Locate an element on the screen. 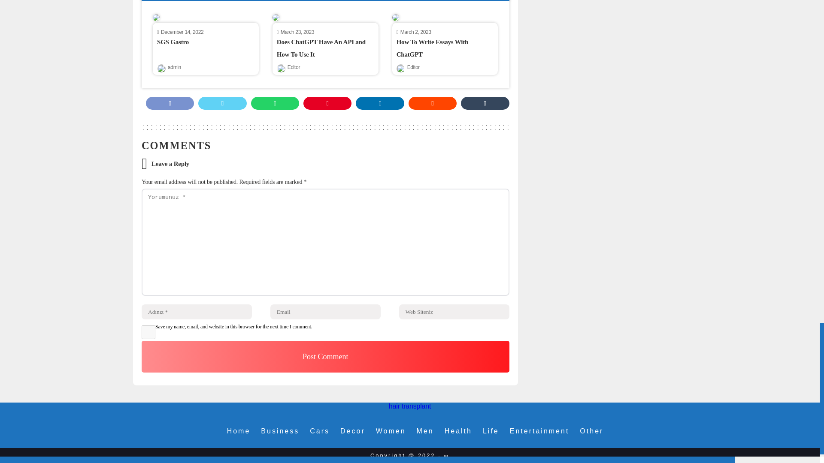 Image resolution: width=824 pixels, height=463 pixels. Post Comment is located at coordinates (325, 357).